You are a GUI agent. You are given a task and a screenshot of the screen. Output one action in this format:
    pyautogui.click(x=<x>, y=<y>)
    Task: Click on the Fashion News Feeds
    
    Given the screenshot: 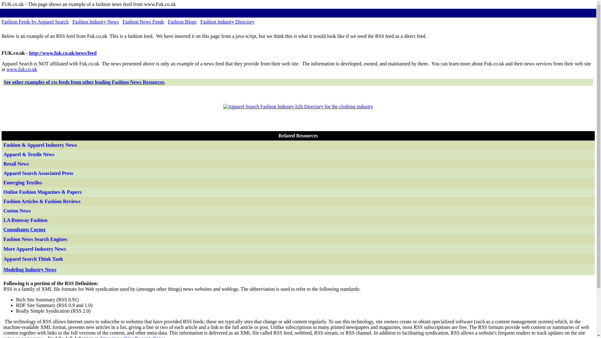 What is the action you would take?
    pyautogui.click(x=143, y=21)
    